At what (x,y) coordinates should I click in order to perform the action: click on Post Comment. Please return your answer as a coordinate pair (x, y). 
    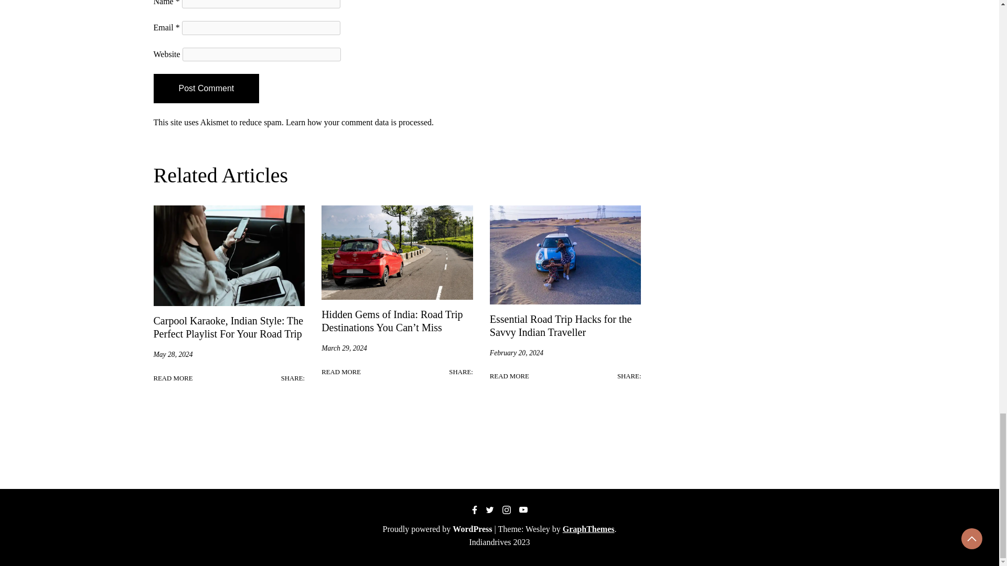
    Looking at the image, I should click on (206, 88).